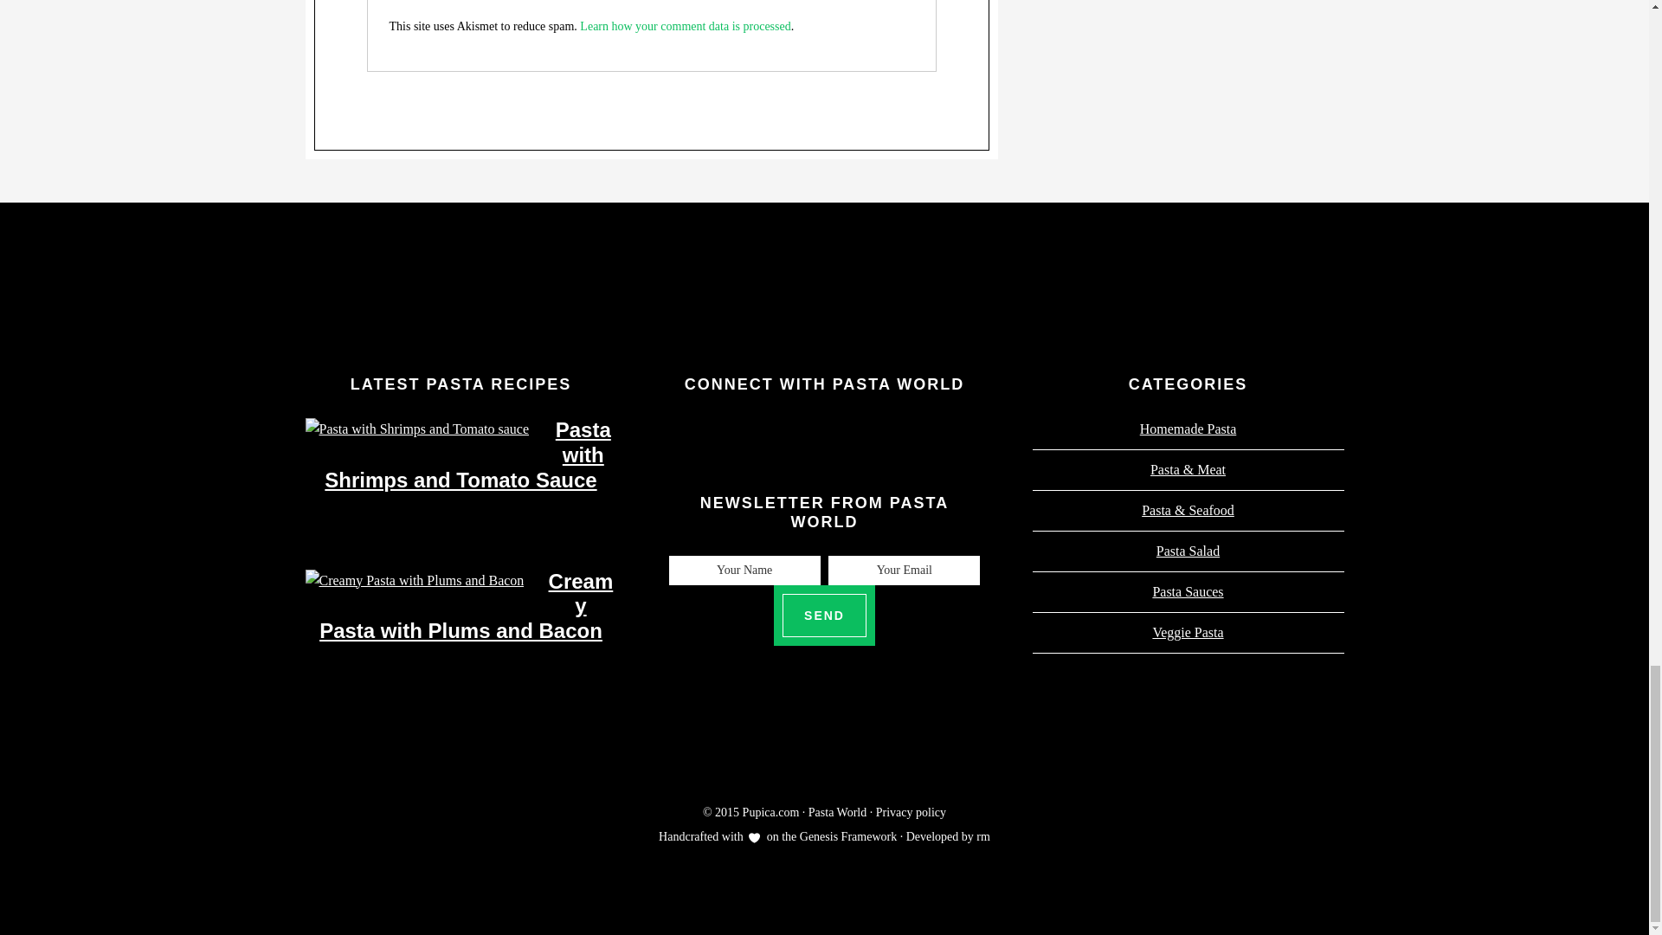  I want to click on Send, so click(824, 615).